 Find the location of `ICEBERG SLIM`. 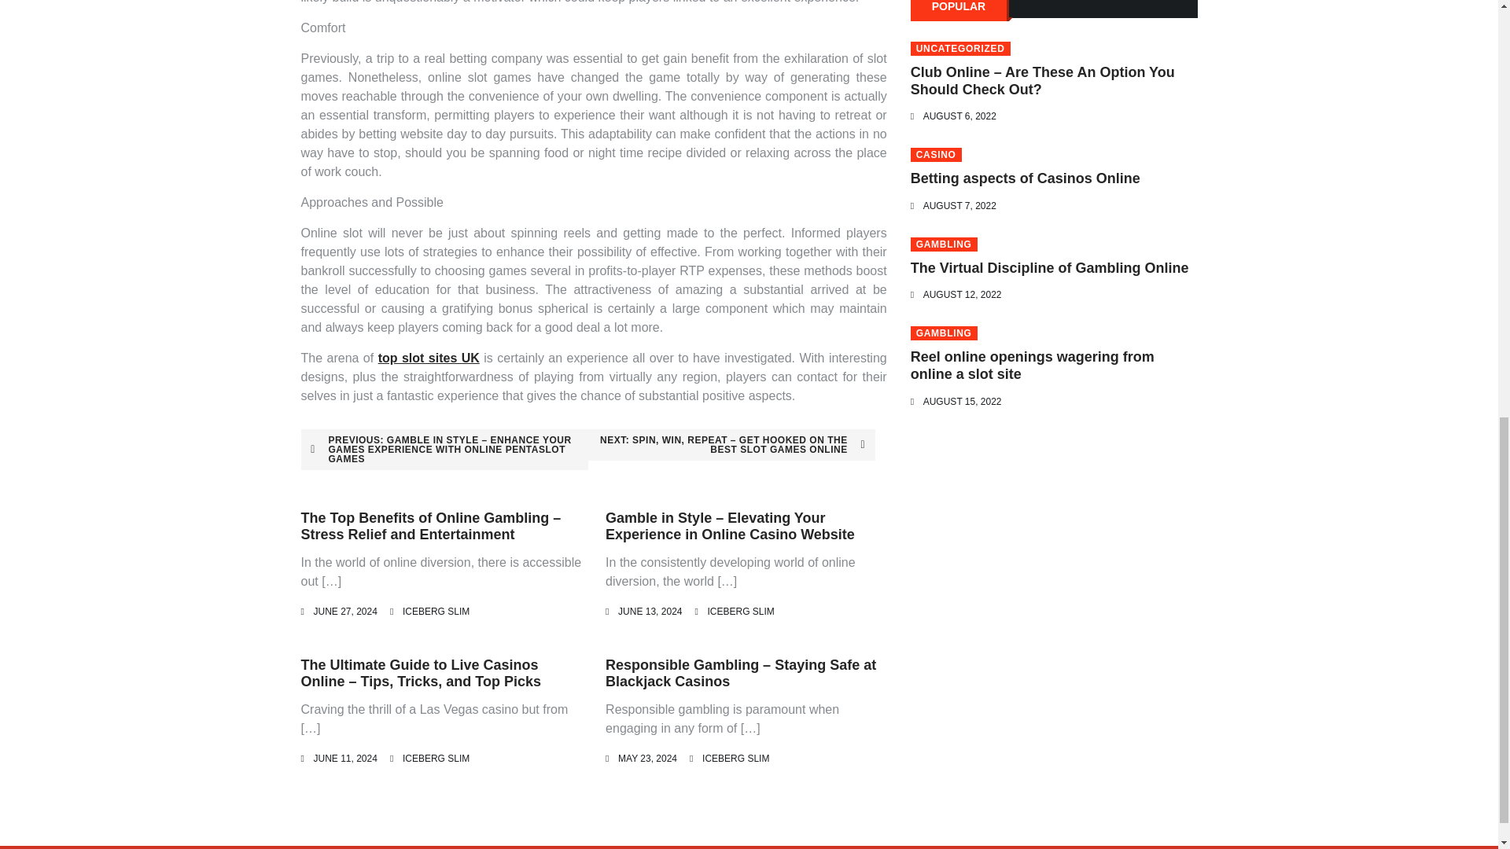

ICEBERG SLIM is located at coordinates (735, 758).